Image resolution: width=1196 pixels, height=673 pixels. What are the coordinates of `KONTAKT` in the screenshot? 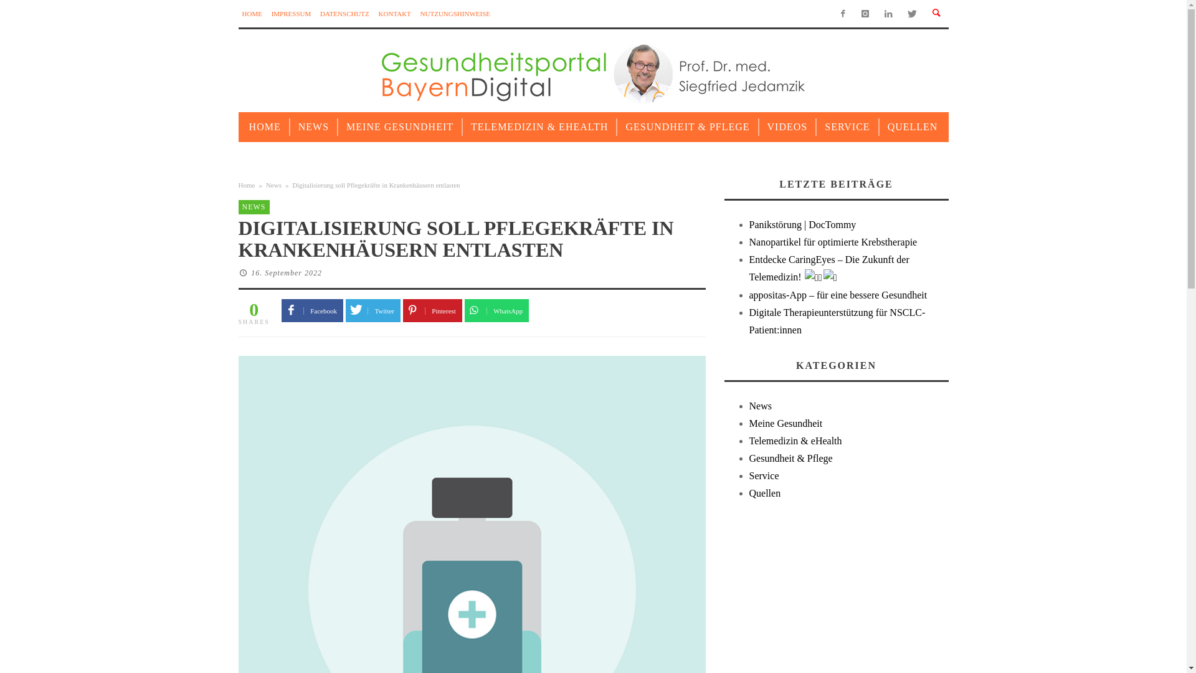 It's located at (395, 14).